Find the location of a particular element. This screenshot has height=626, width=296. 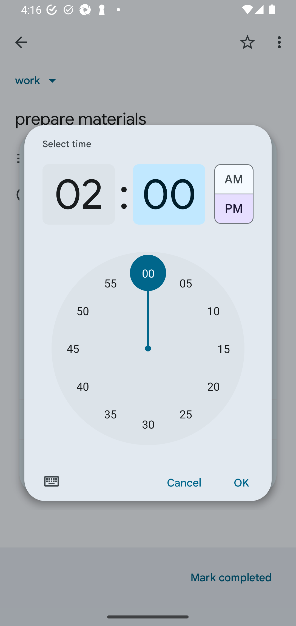

25 25 minutes is located at coordinates (186, 413).